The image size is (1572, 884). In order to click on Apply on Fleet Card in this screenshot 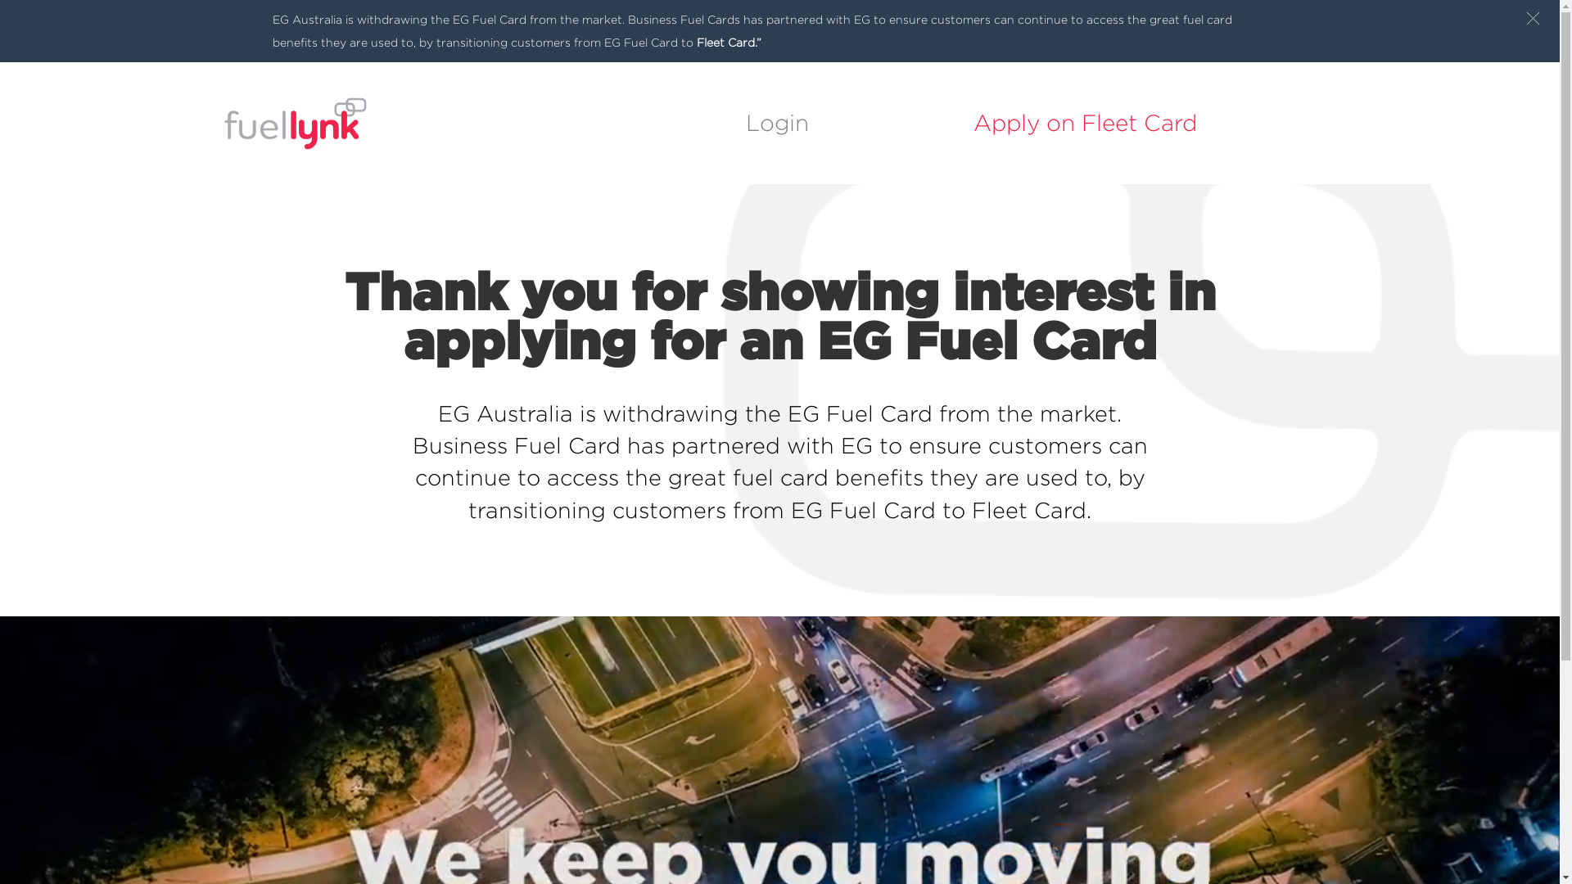, I will do `click(1086, 123)`.